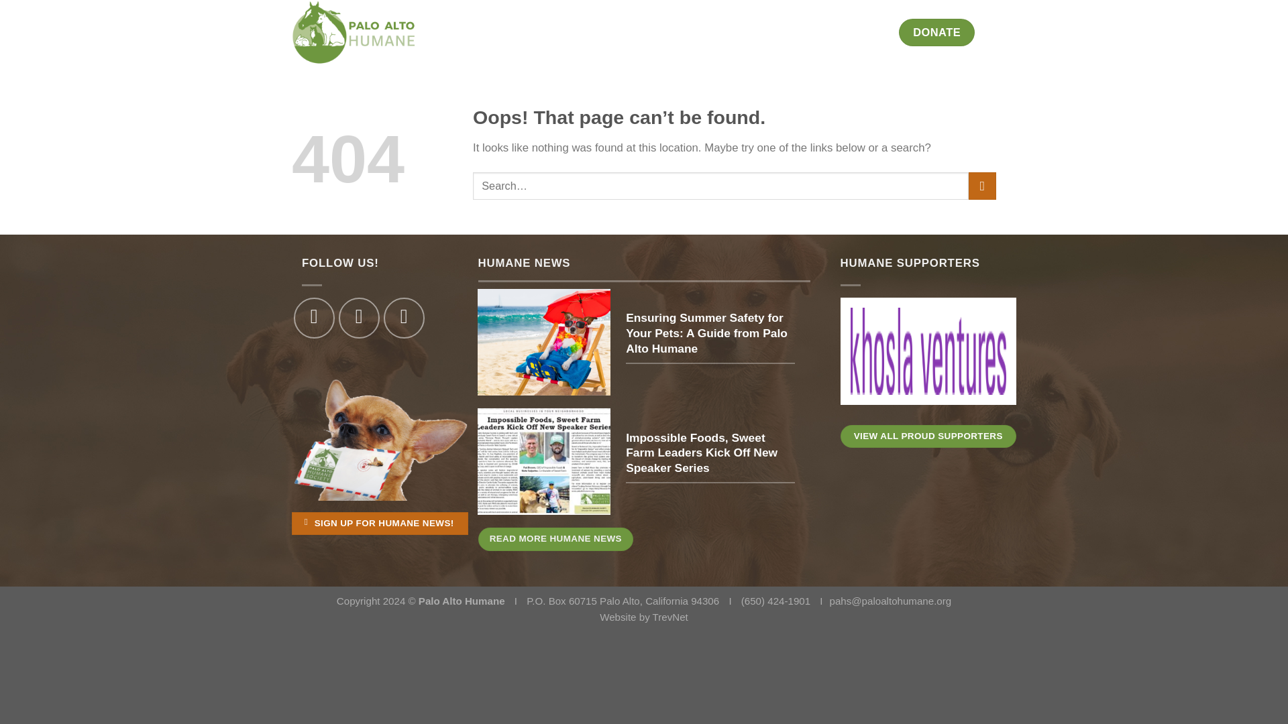 The image size is (1288, 724). I want to click on SIGN UP FOR HUMANE NEWS!, so click(380, 523).